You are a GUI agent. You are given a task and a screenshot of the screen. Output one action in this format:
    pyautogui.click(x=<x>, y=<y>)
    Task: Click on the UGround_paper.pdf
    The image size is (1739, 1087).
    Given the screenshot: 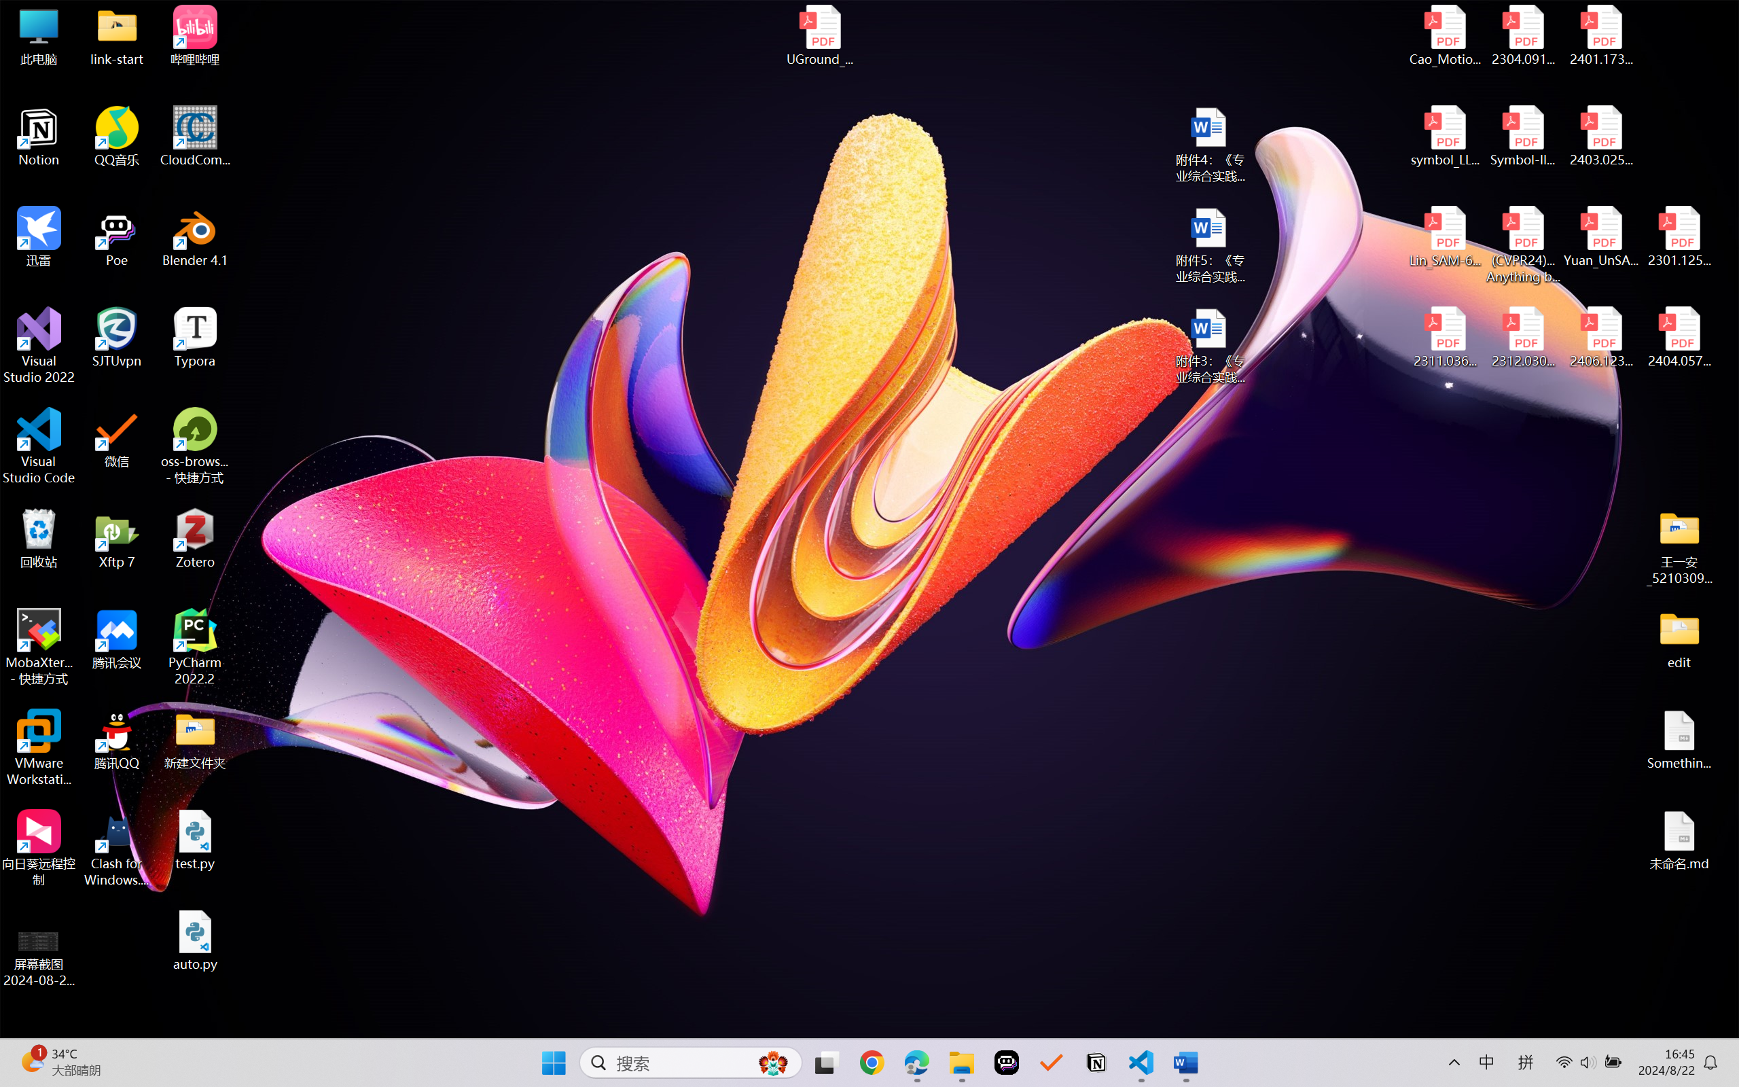 What is the action you would take?
    pyautogui.click(x=819, y=35)
    